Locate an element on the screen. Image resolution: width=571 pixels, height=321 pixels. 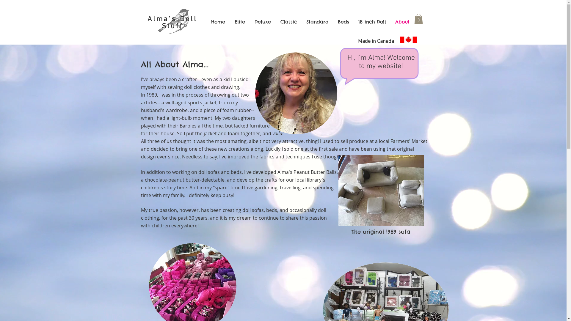
flag-of-canada.jpg is located at coordinates (408, 40).